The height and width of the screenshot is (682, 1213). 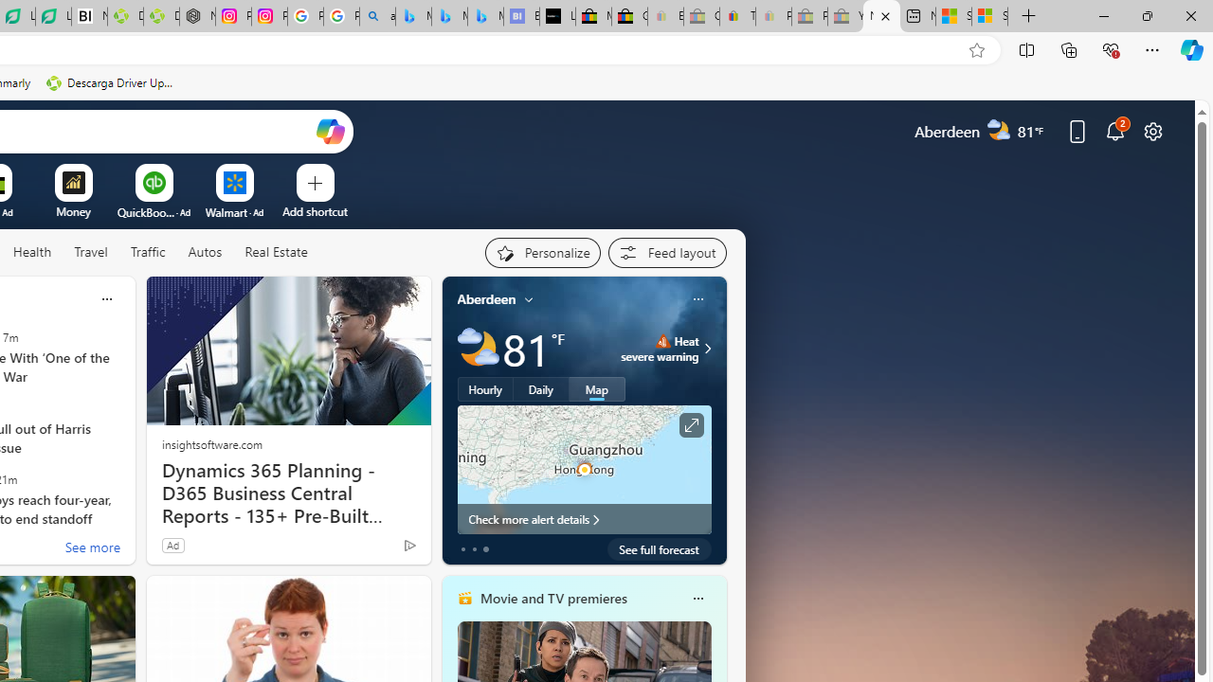 I want to click on Shanghai, China hourly forecast | Microsoft Weather, so click(x=953, y=17).